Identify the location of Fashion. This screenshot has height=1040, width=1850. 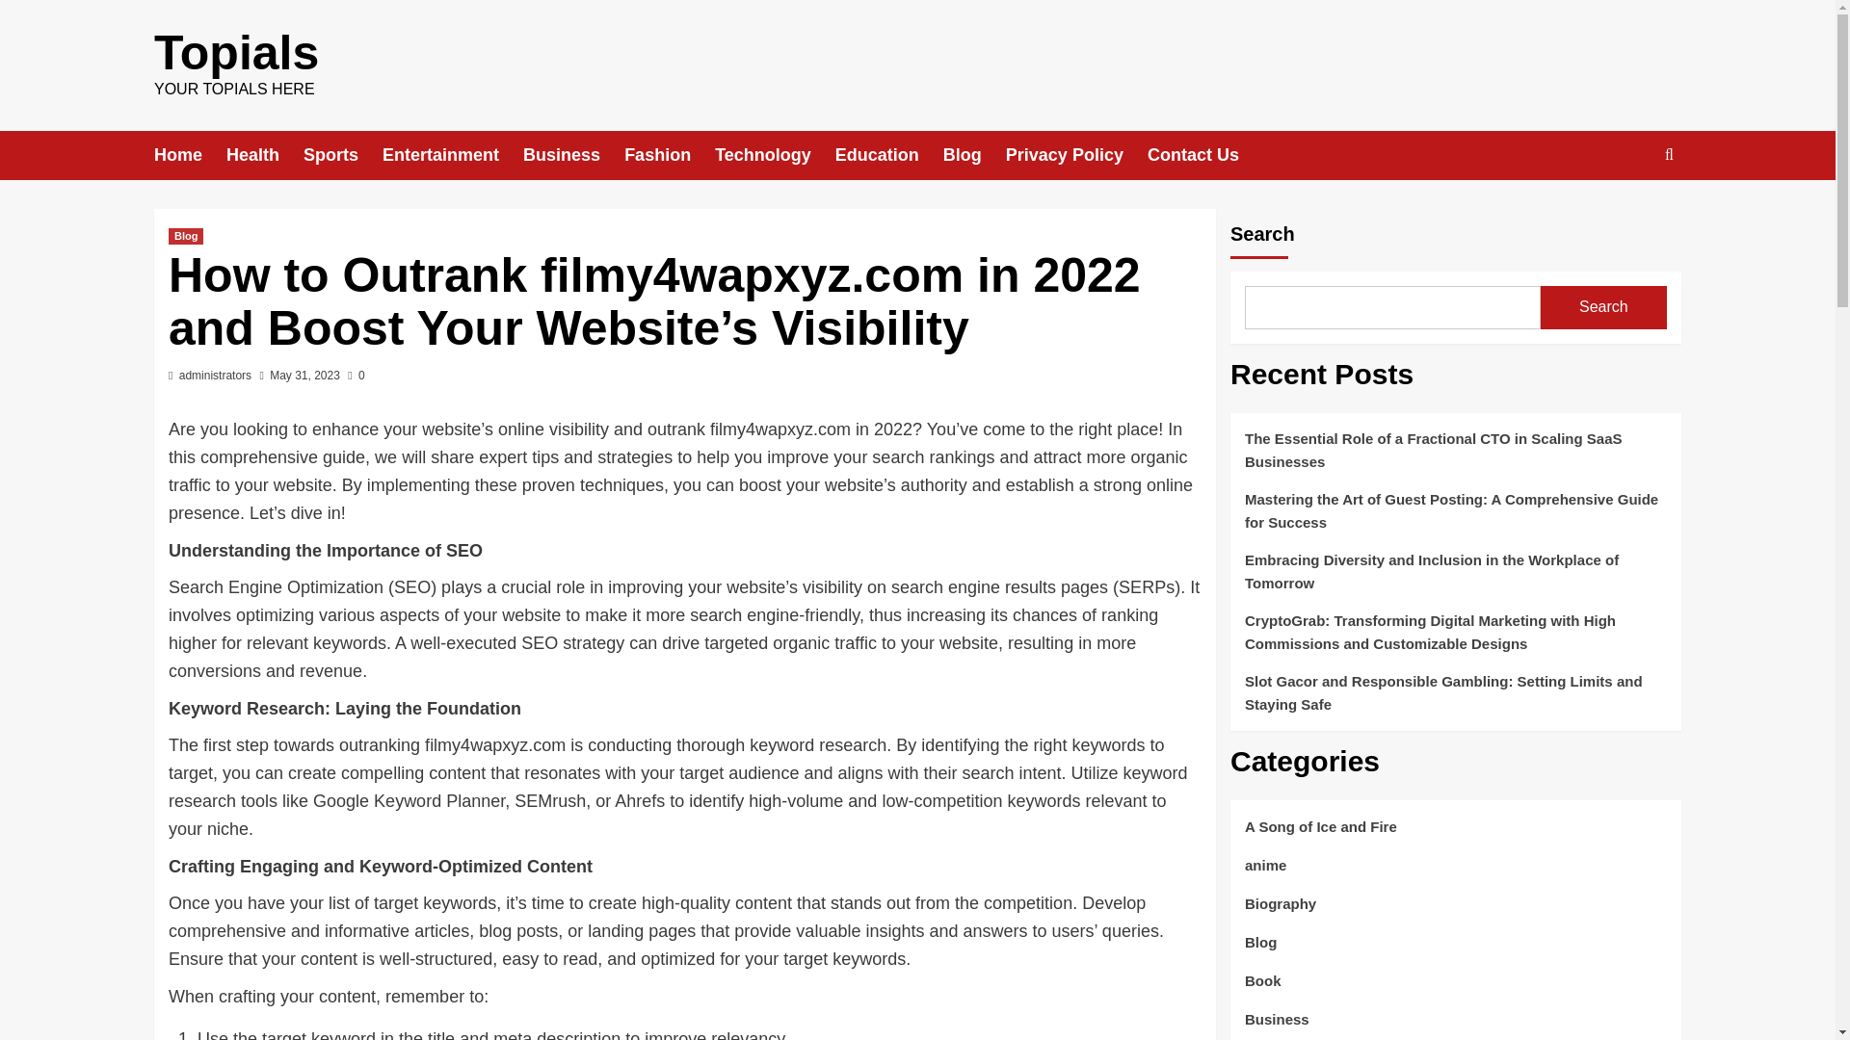
(669, 155).